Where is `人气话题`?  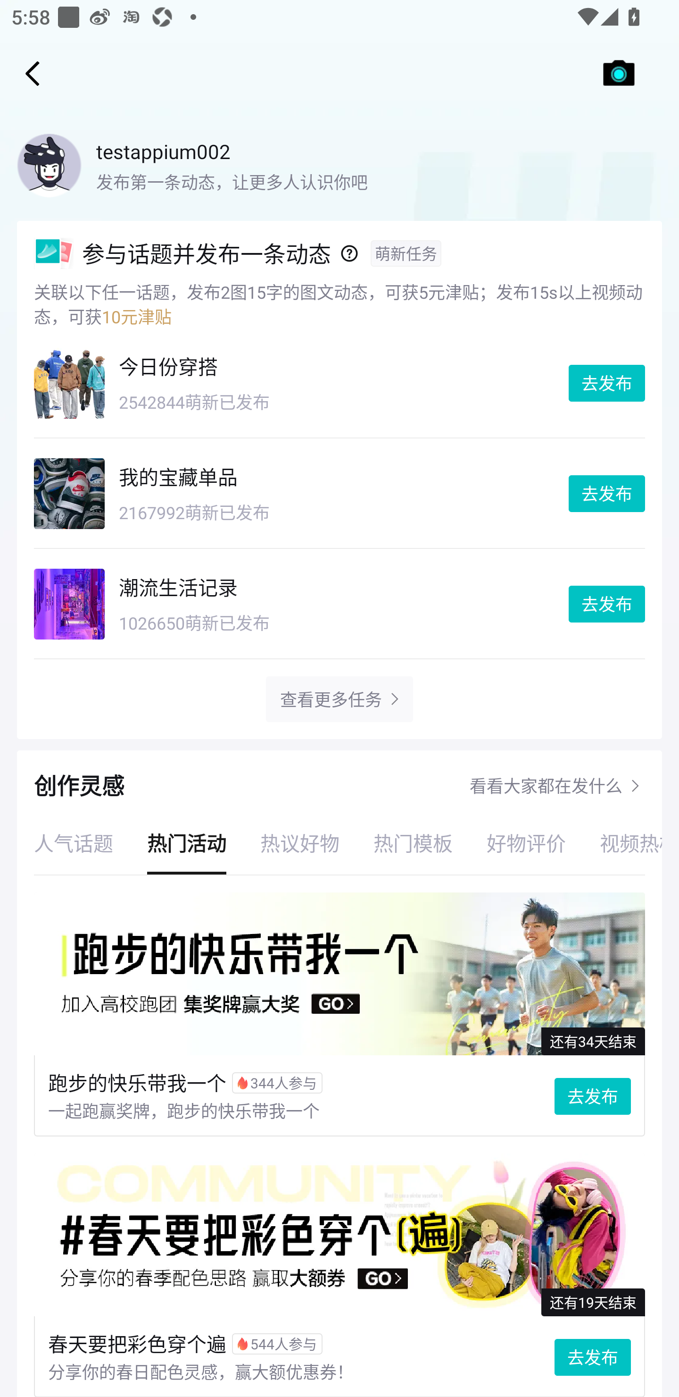 人气话题 is located at coordinates (74, 843).